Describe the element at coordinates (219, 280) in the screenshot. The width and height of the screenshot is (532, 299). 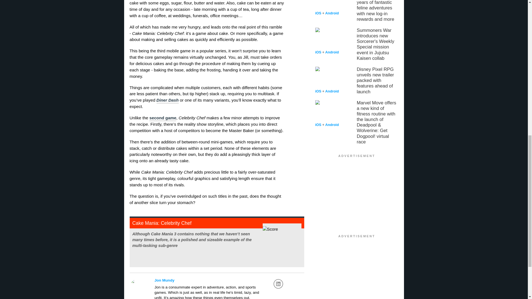
I see `Jon Mundy` at that location.